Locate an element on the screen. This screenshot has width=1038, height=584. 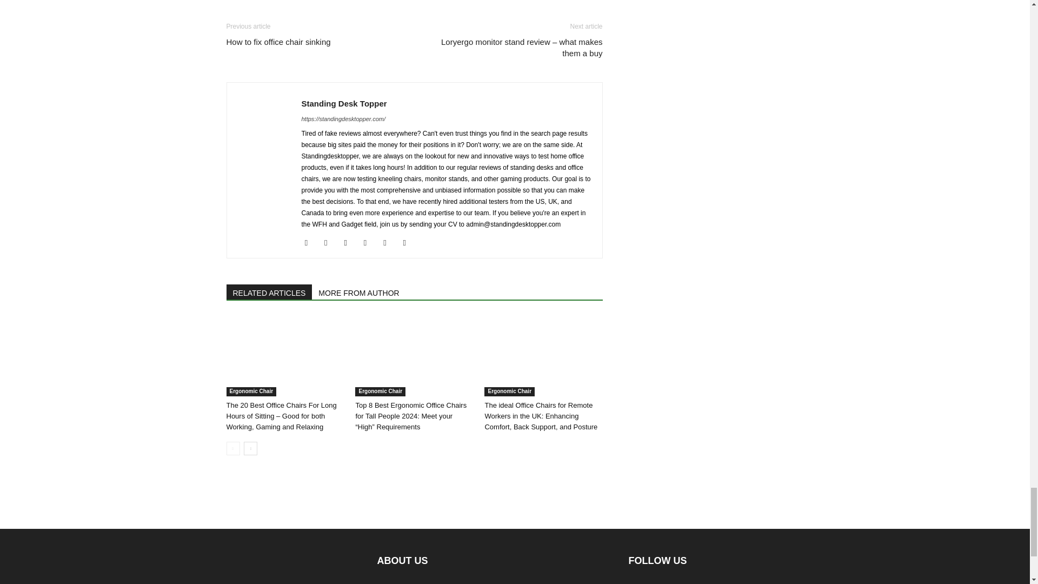
Pinterest is located at coordinates (369, 243).